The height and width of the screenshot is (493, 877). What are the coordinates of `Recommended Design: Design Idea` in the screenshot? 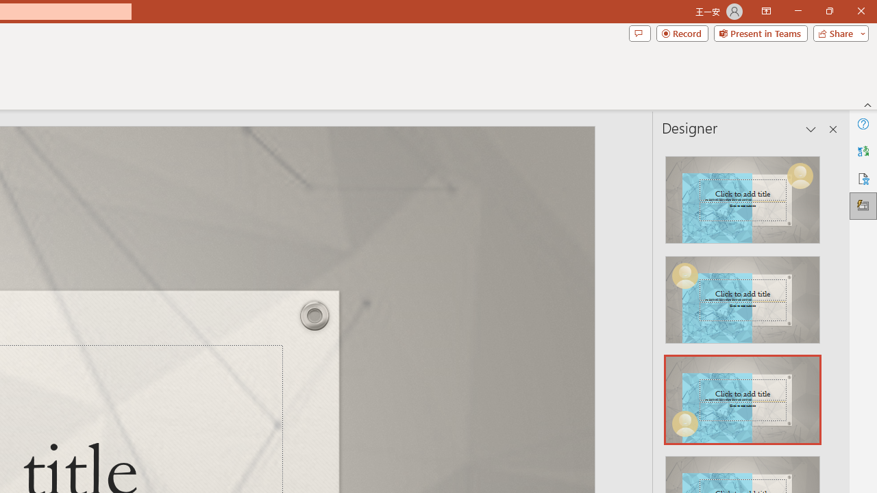 It's located at (743, 196).